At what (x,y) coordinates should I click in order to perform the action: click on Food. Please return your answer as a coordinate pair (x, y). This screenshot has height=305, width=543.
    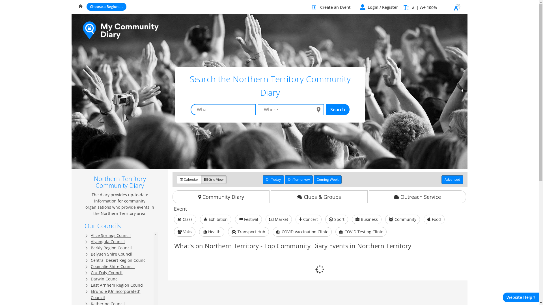
    Looking at the image, I should click on (434, 219).